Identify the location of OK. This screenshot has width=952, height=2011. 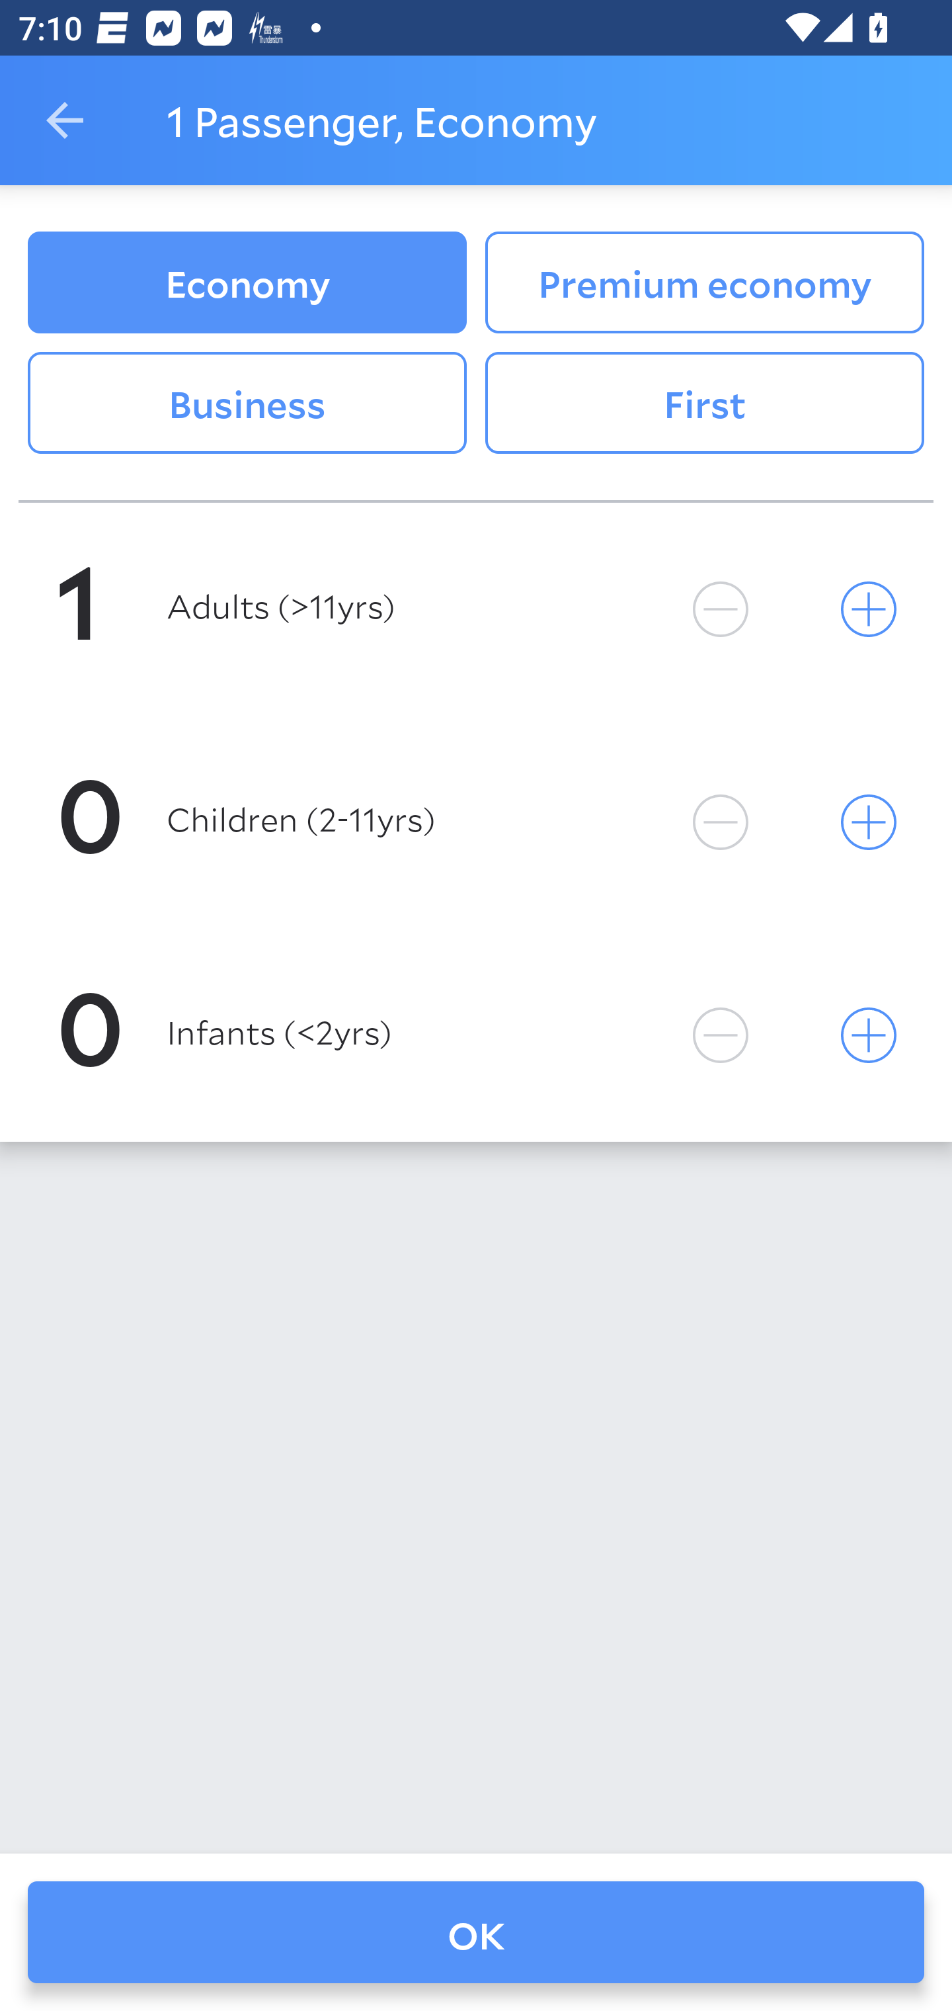
(476, 1932).